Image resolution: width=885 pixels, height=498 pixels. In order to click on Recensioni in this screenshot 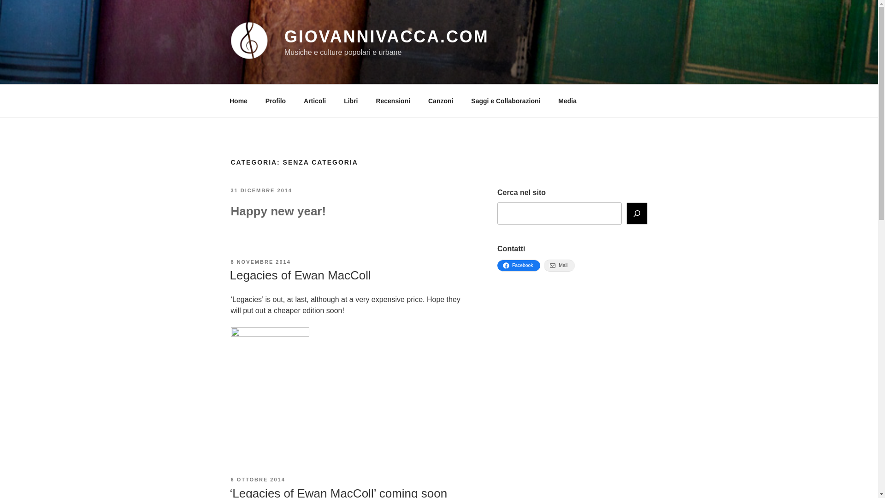, I will do `click(393, 101)`.